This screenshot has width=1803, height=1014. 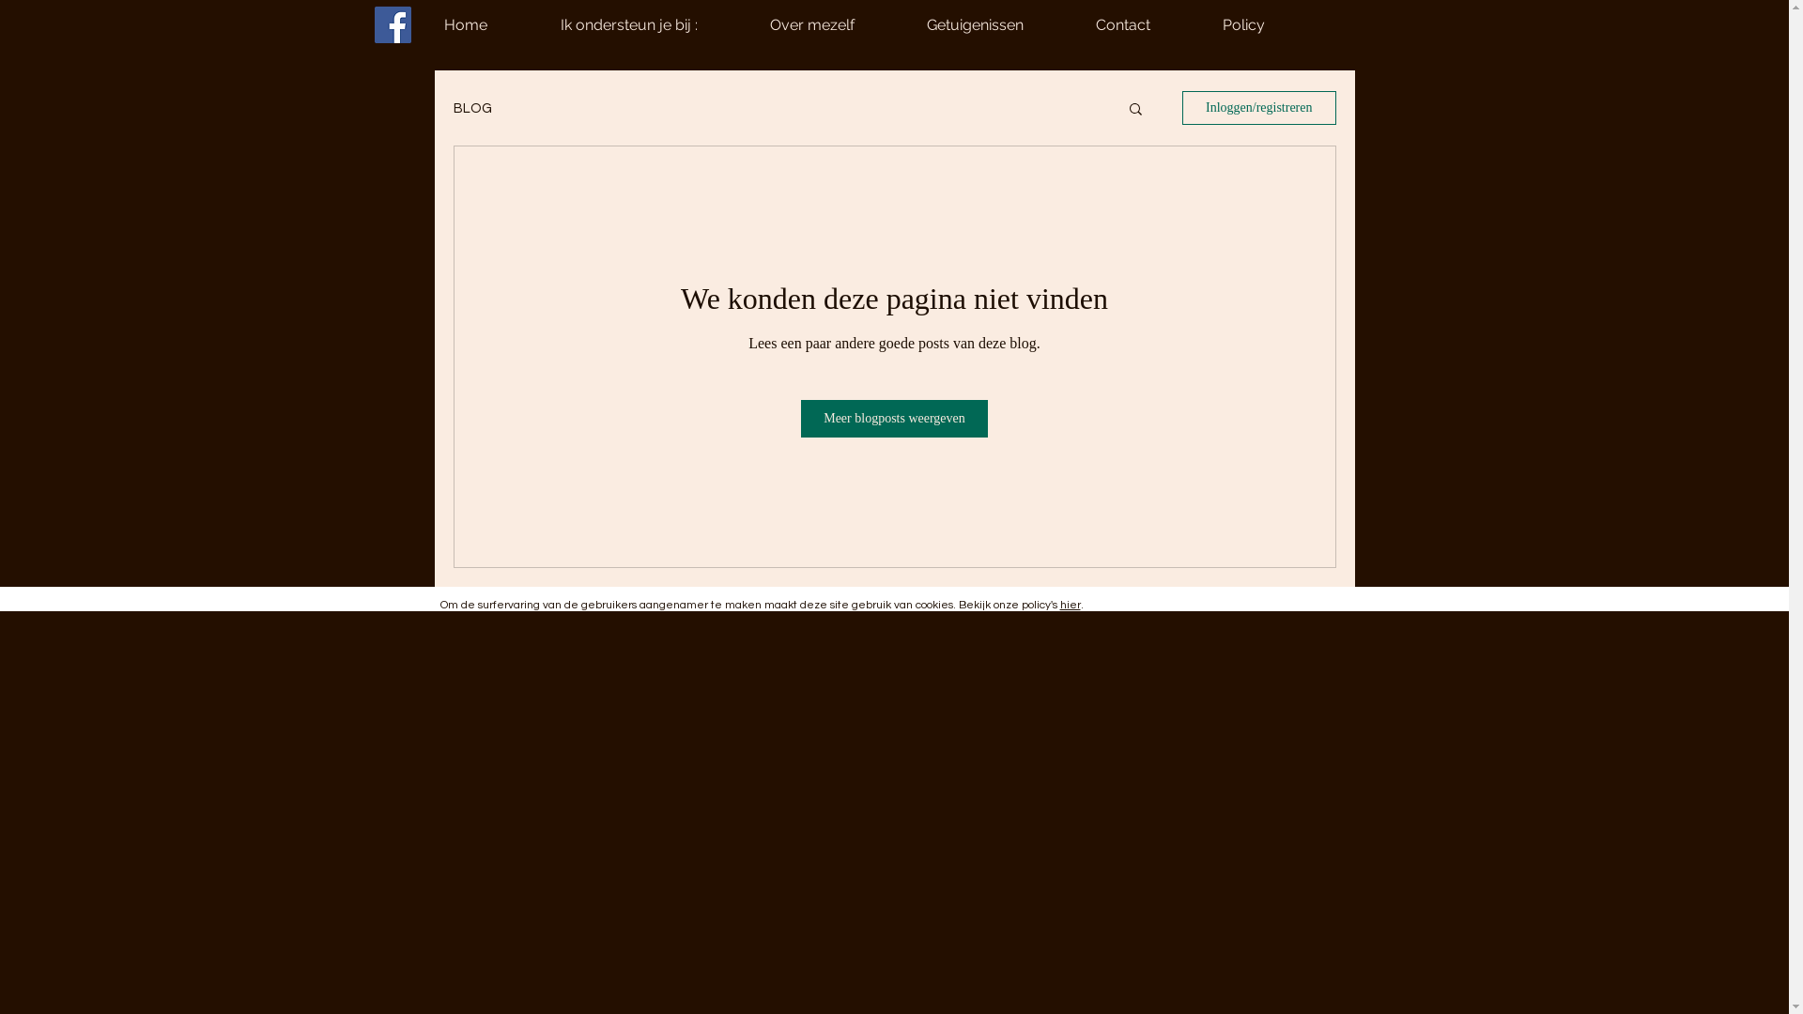 What do you see at coordinates (492, 24) in the screenshot?
I see `Home` at bounding box center [492, 24].